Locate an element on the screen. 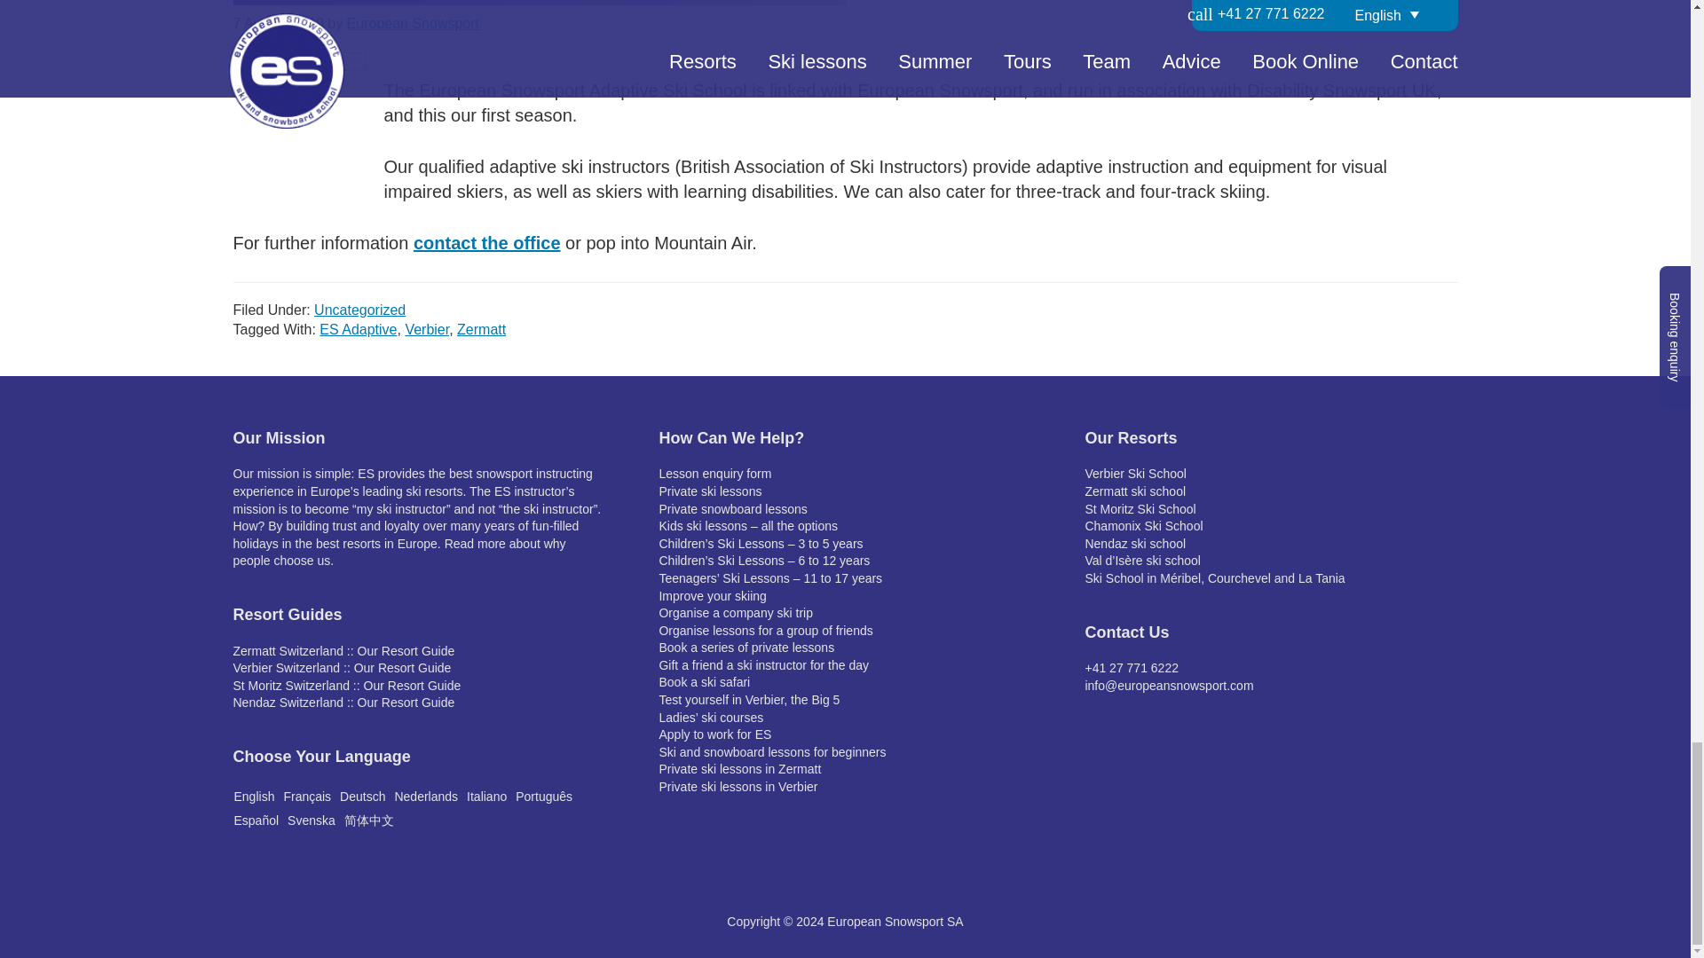 The image size is (1704, 958). Zermatt Ski School is located at coordinates (1134, 491).